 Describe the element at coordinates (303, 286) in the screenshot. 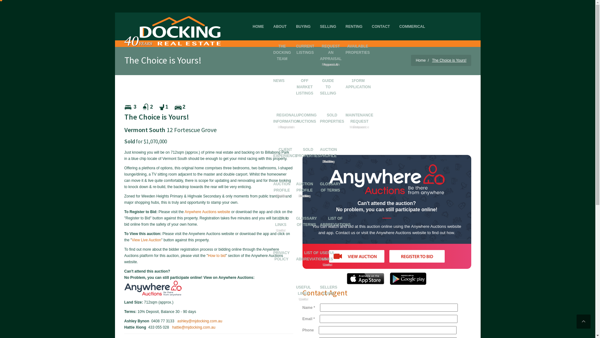

I see `USEFUL LINKS` at that location.